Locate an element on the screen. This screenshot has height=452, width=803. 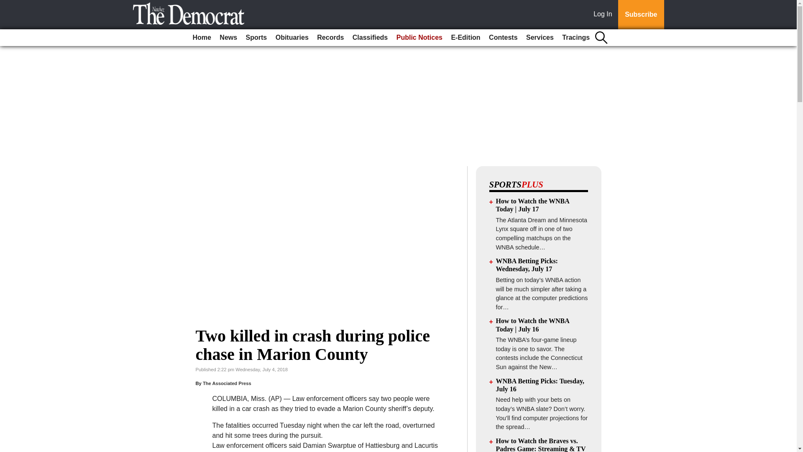
Records is located at coordinates (330, 38).